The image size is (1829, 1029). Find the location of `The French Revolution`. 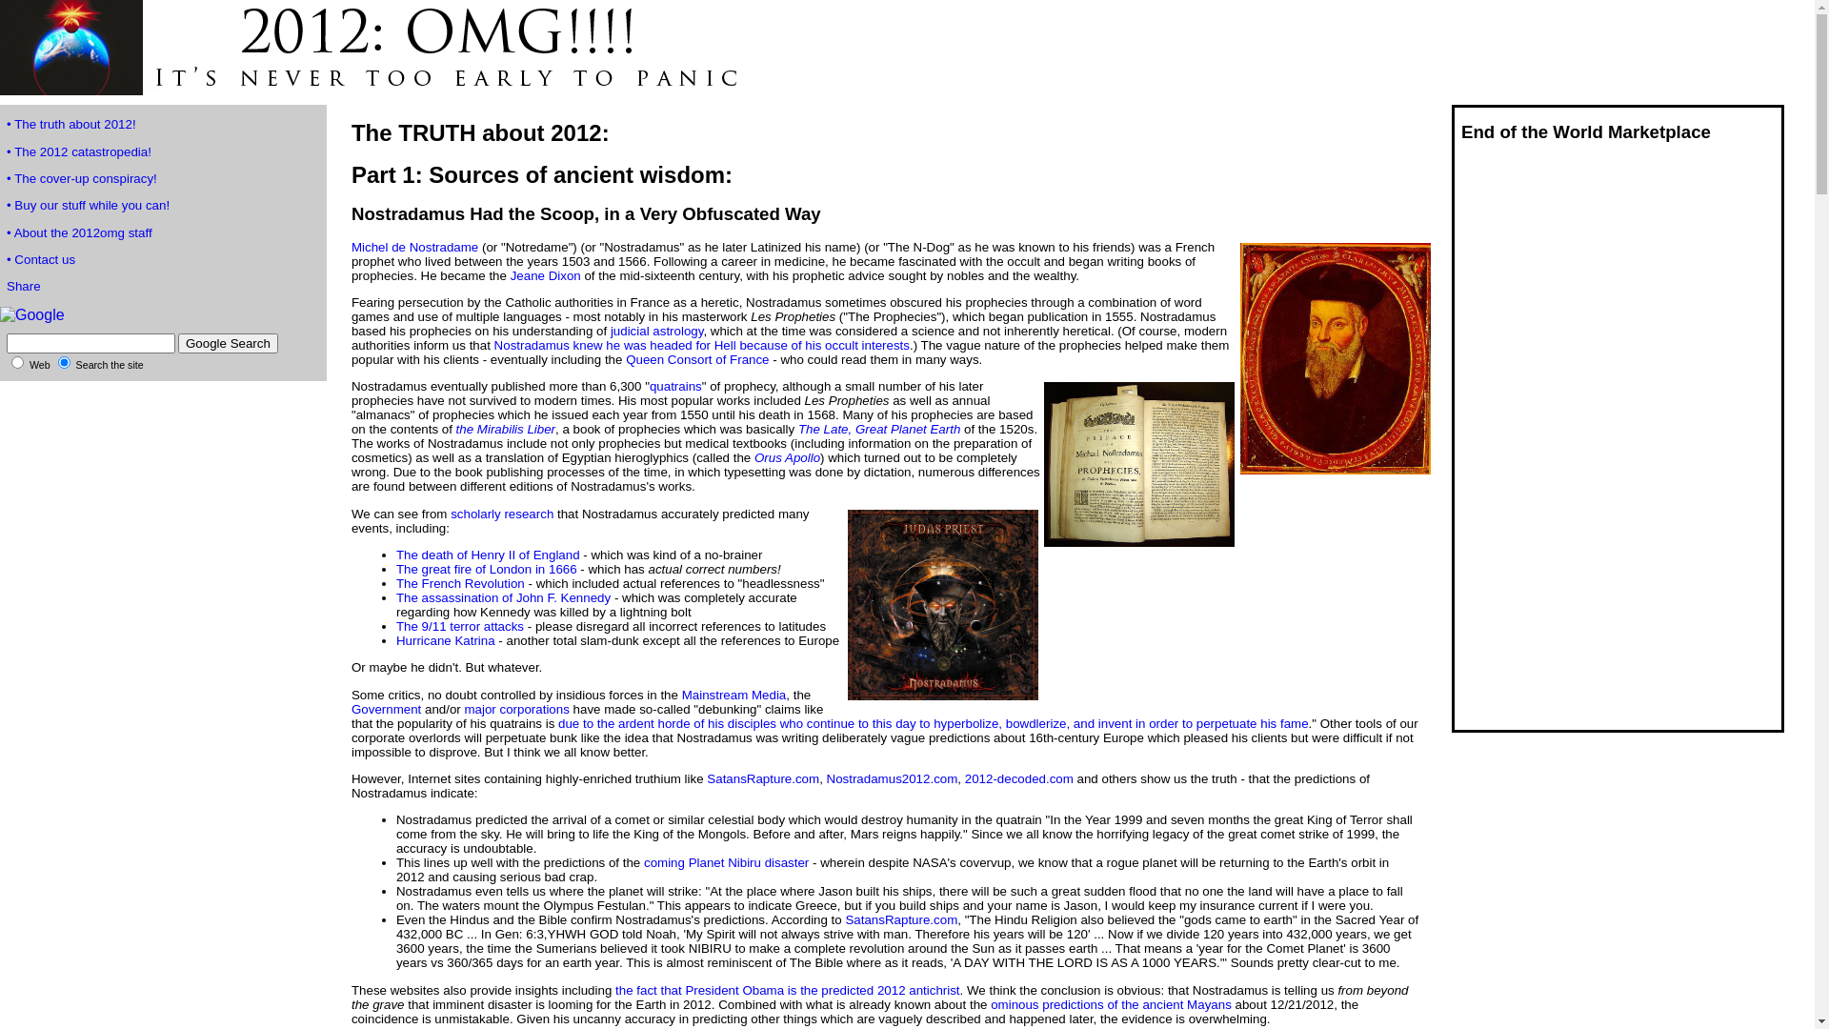

The French Revolution is located at coordinates (461, 583).